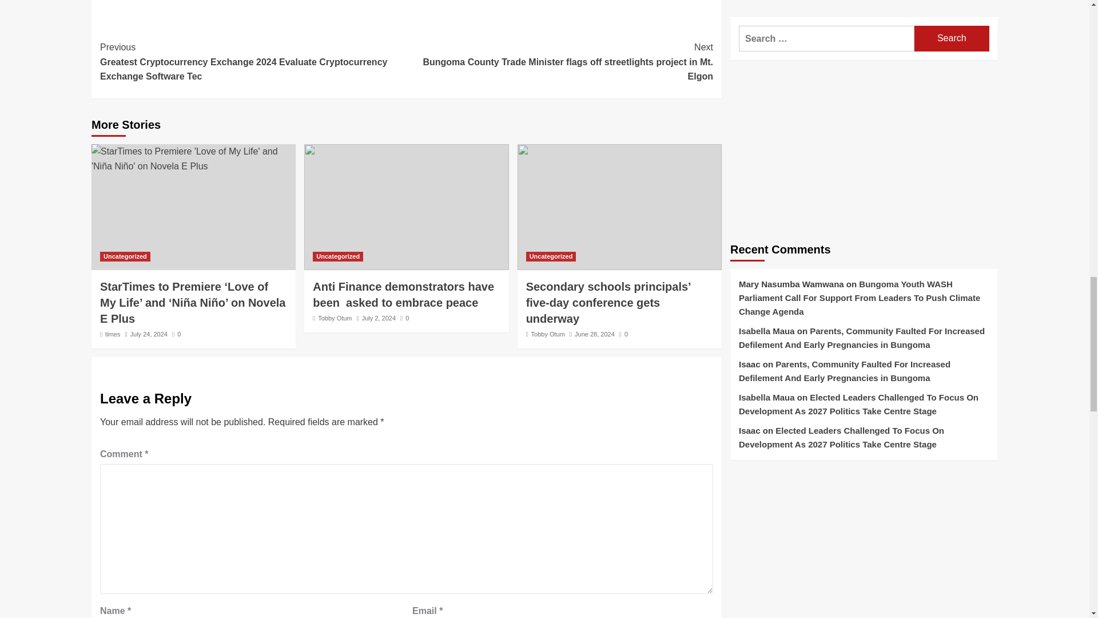 The height and width of the screenshot is (618, 1098). I want to click on Uncategorized, so click(551, 256).